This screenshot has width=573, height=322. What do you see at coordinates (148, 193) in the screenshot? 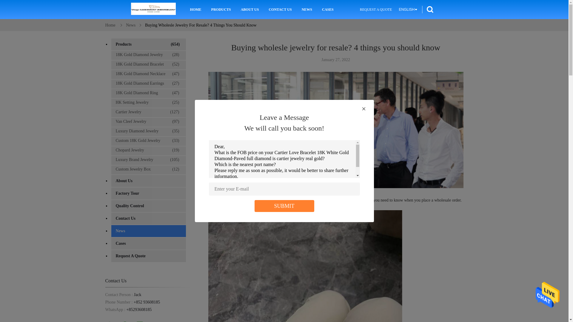
I see `Factory Tour` at bounding box center [148, 193].